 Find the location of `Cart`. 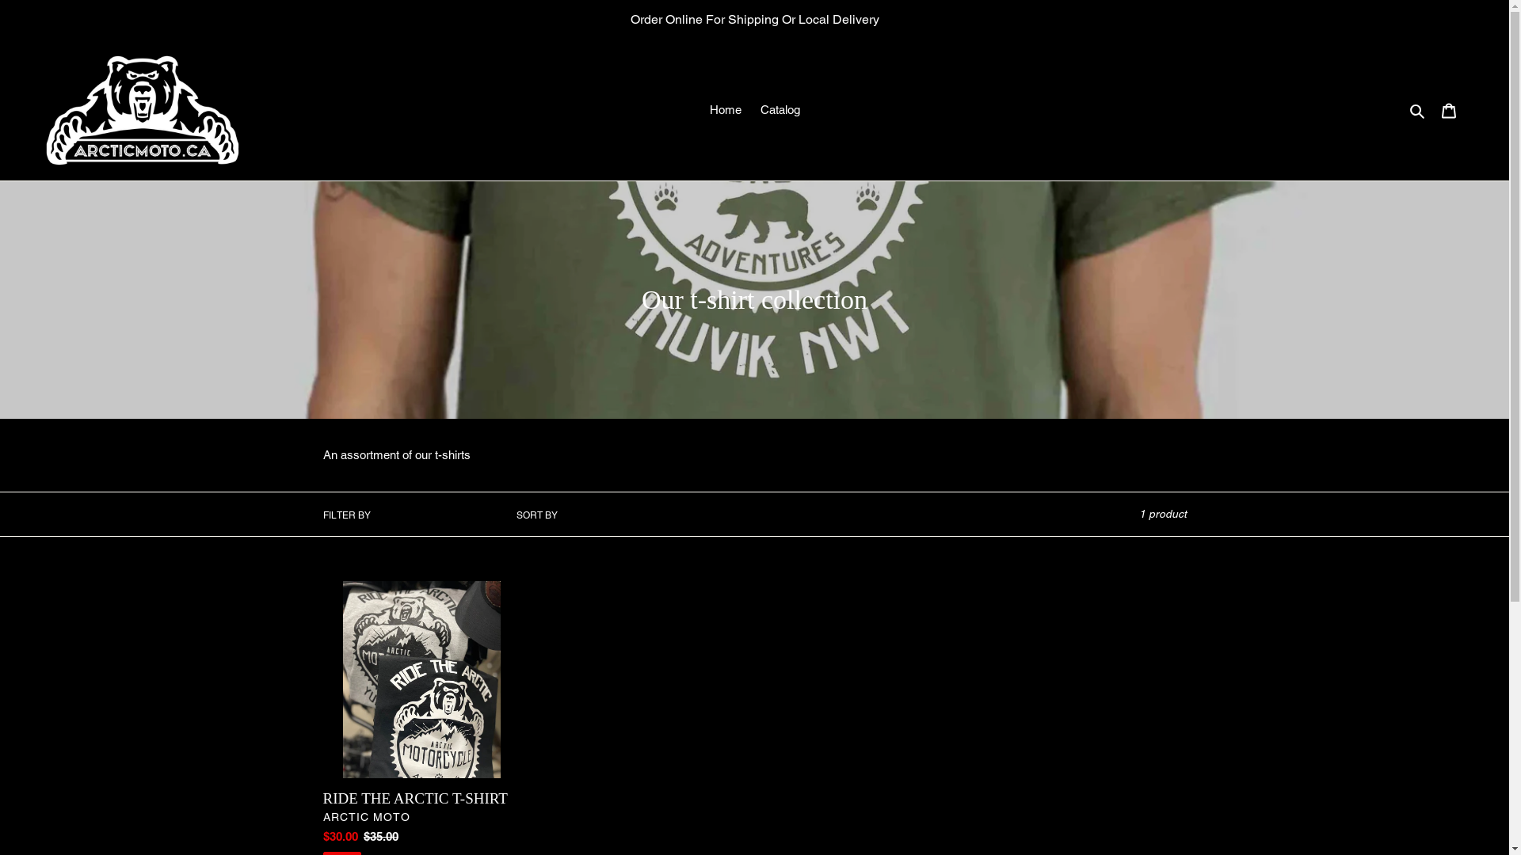

Cart is located at coordinates (1449, 111).